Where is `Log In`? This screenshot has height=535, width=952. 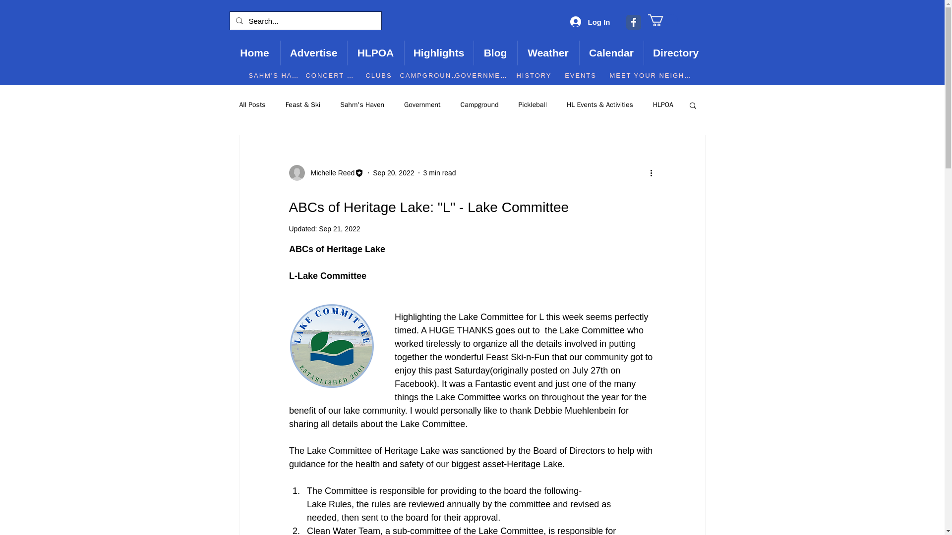 Log In is located at coordinates (590, 22).